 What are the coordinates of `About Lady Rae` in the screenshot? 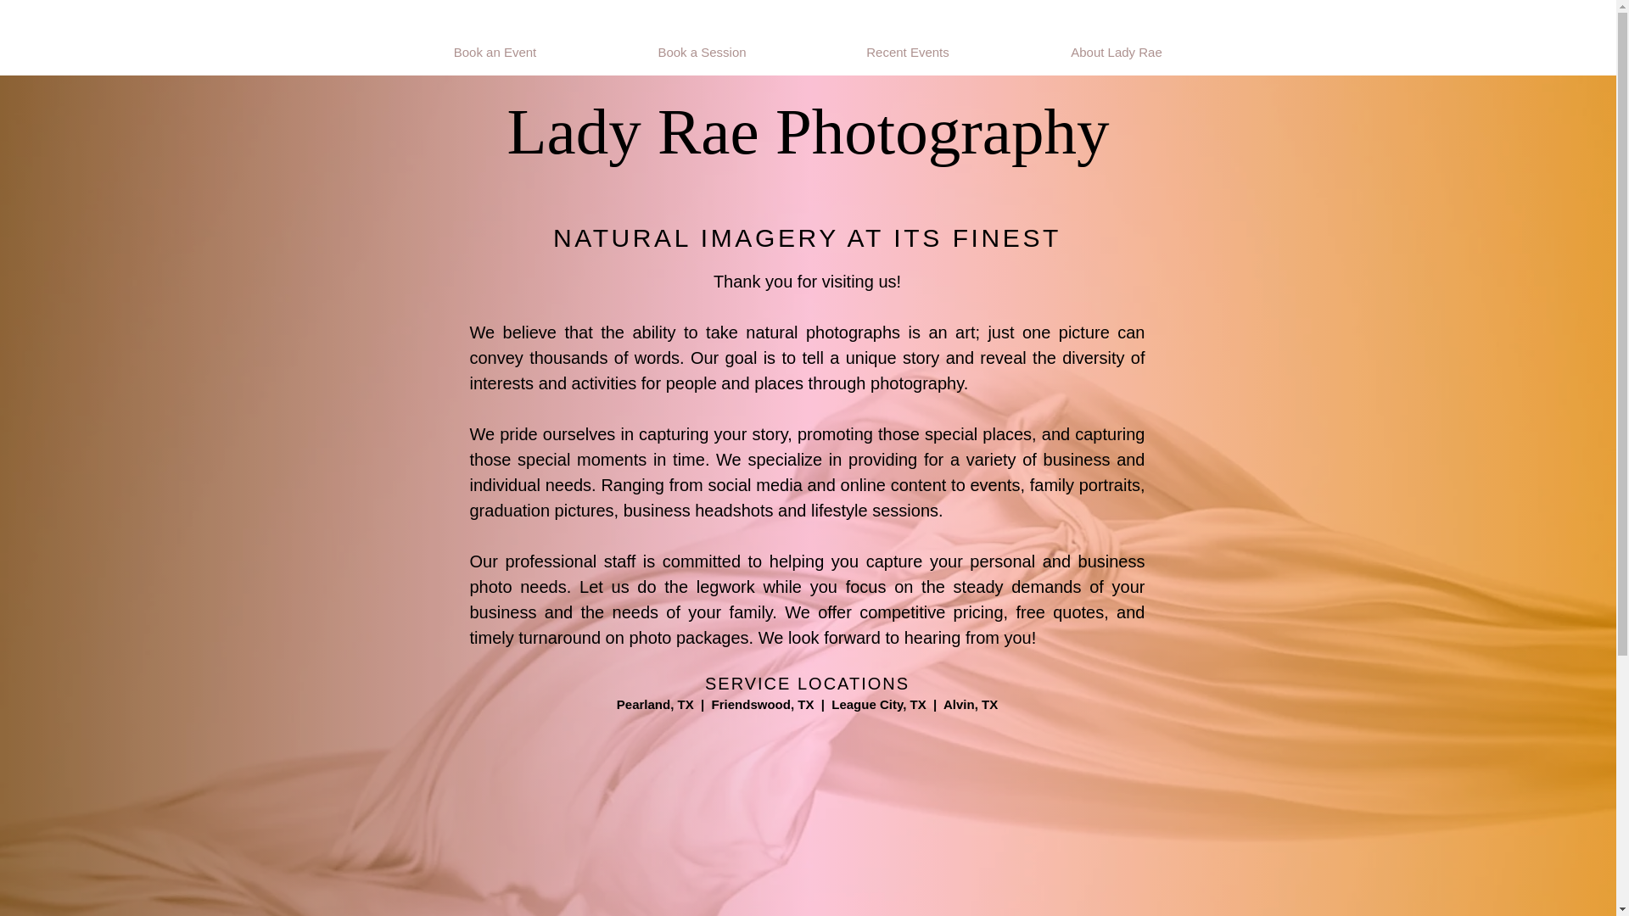 It's located at (1117, 53).